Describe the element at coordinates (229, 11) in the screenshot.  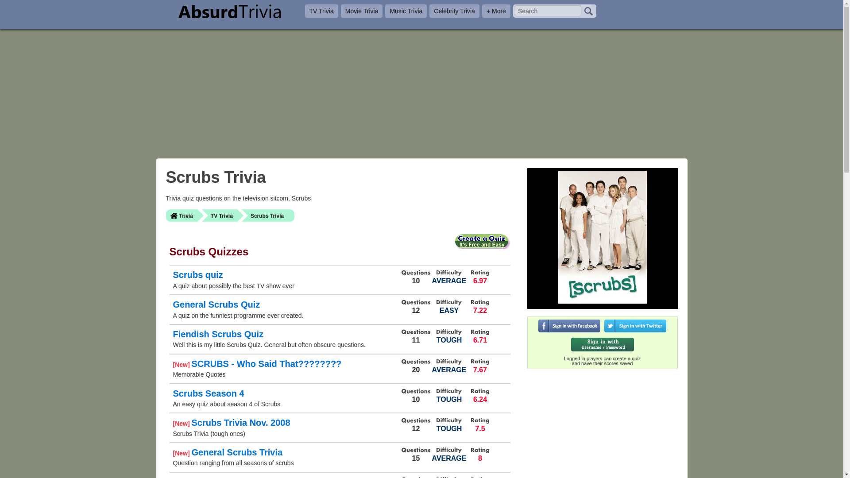
I see `Absurd Trivia` at that location.